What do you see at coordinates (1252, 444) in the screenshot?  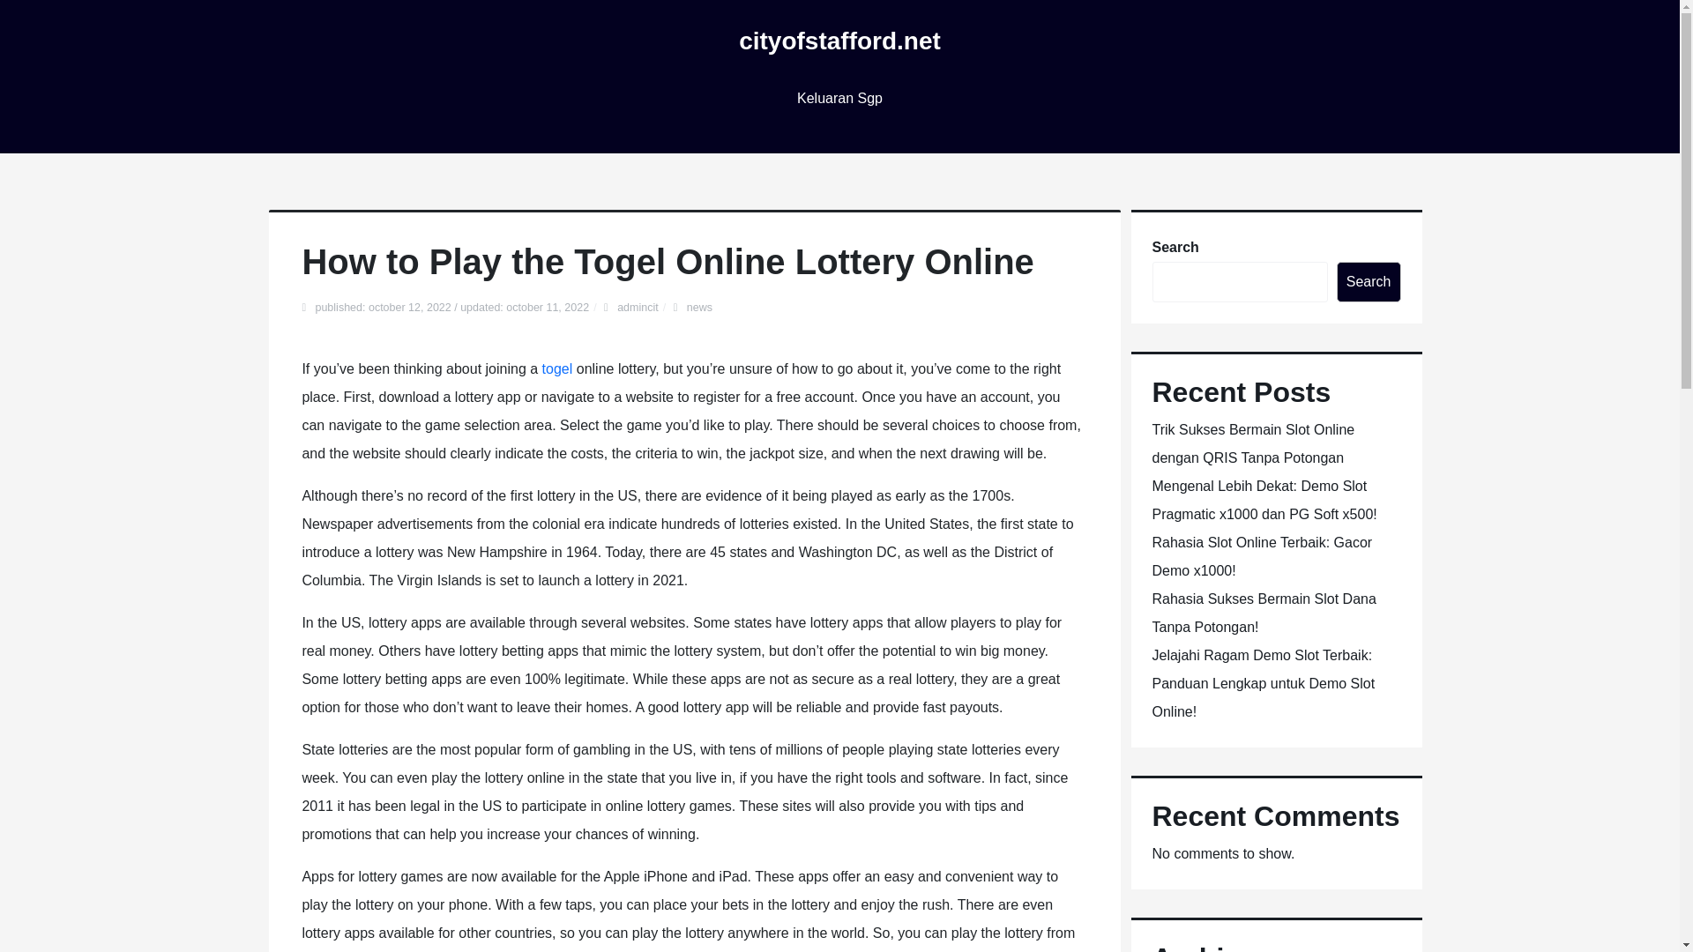 I see `Trik Sukses Bermain Slot Online dengan QRIS Tanpa Potongan` at bounding box center [1252, 444].